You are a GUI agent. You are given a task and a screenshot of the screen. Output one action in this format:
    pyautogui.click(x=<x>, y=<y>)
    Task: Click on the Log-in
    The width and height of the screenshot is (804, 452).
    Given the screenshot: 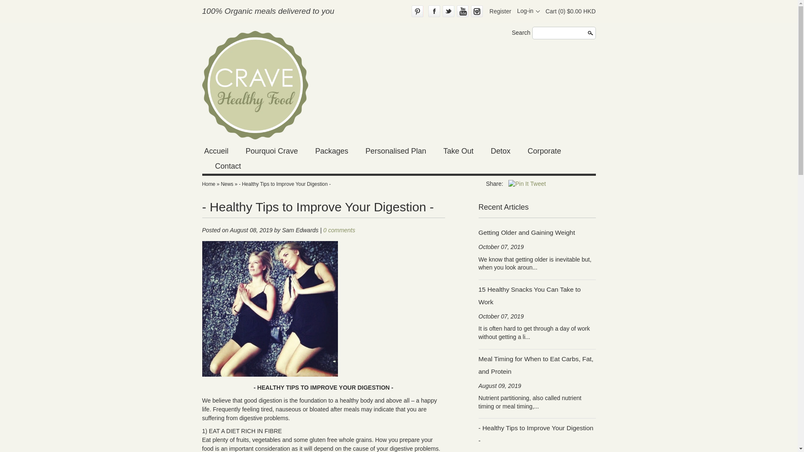 What is the action you would take?
    pyautogui.click(x=528, y=11)
    